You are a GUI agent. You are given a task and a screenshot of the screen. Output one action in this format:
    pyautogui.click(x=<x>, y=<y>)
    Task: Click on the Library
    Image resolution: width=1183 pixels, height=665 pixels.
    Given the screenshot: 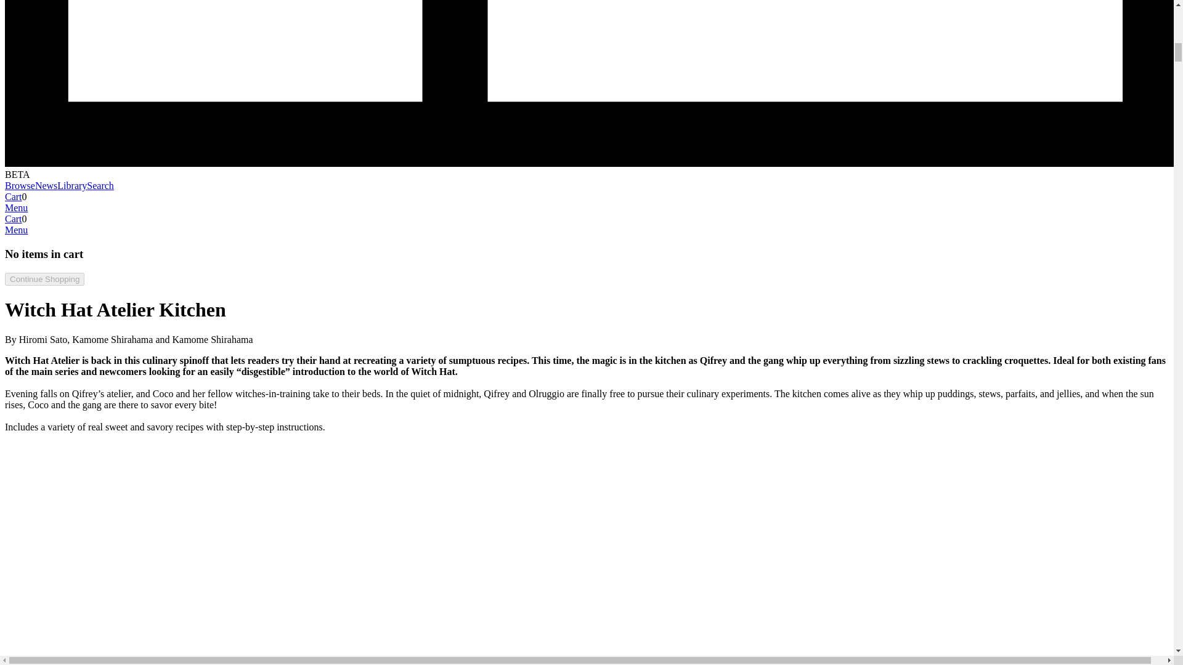 What is the action you would take?
    pyautogui.click(x=71, y=185)
    